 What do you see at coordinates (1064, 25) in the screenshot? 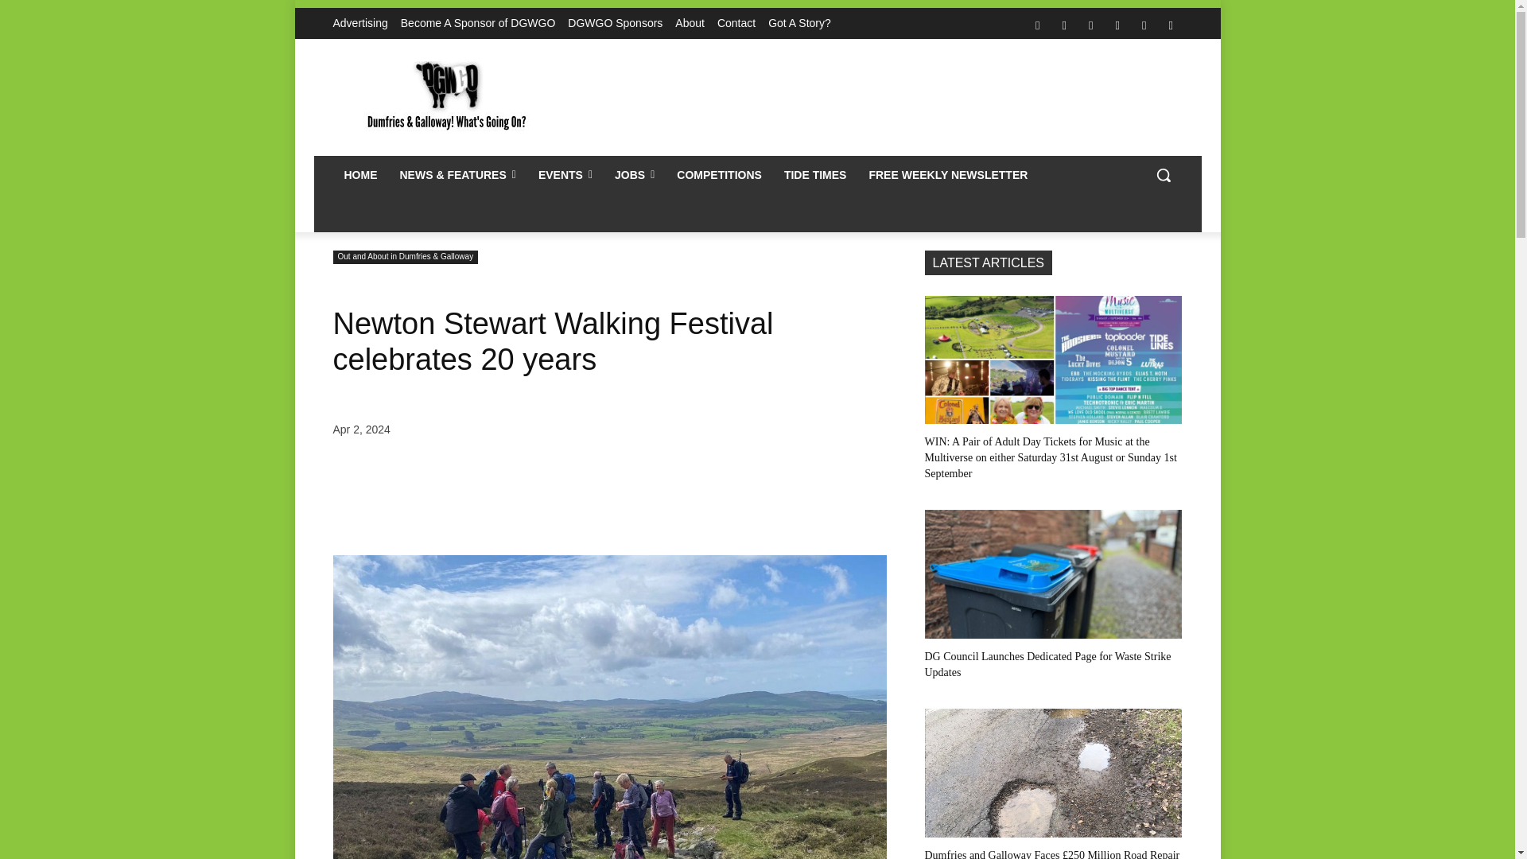
I see `Instagram` at bounding box center [1064, 25].